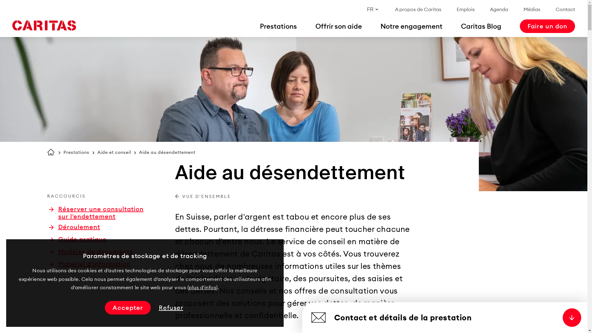  I want to click on A propos de Caritas, so click(418, 9).